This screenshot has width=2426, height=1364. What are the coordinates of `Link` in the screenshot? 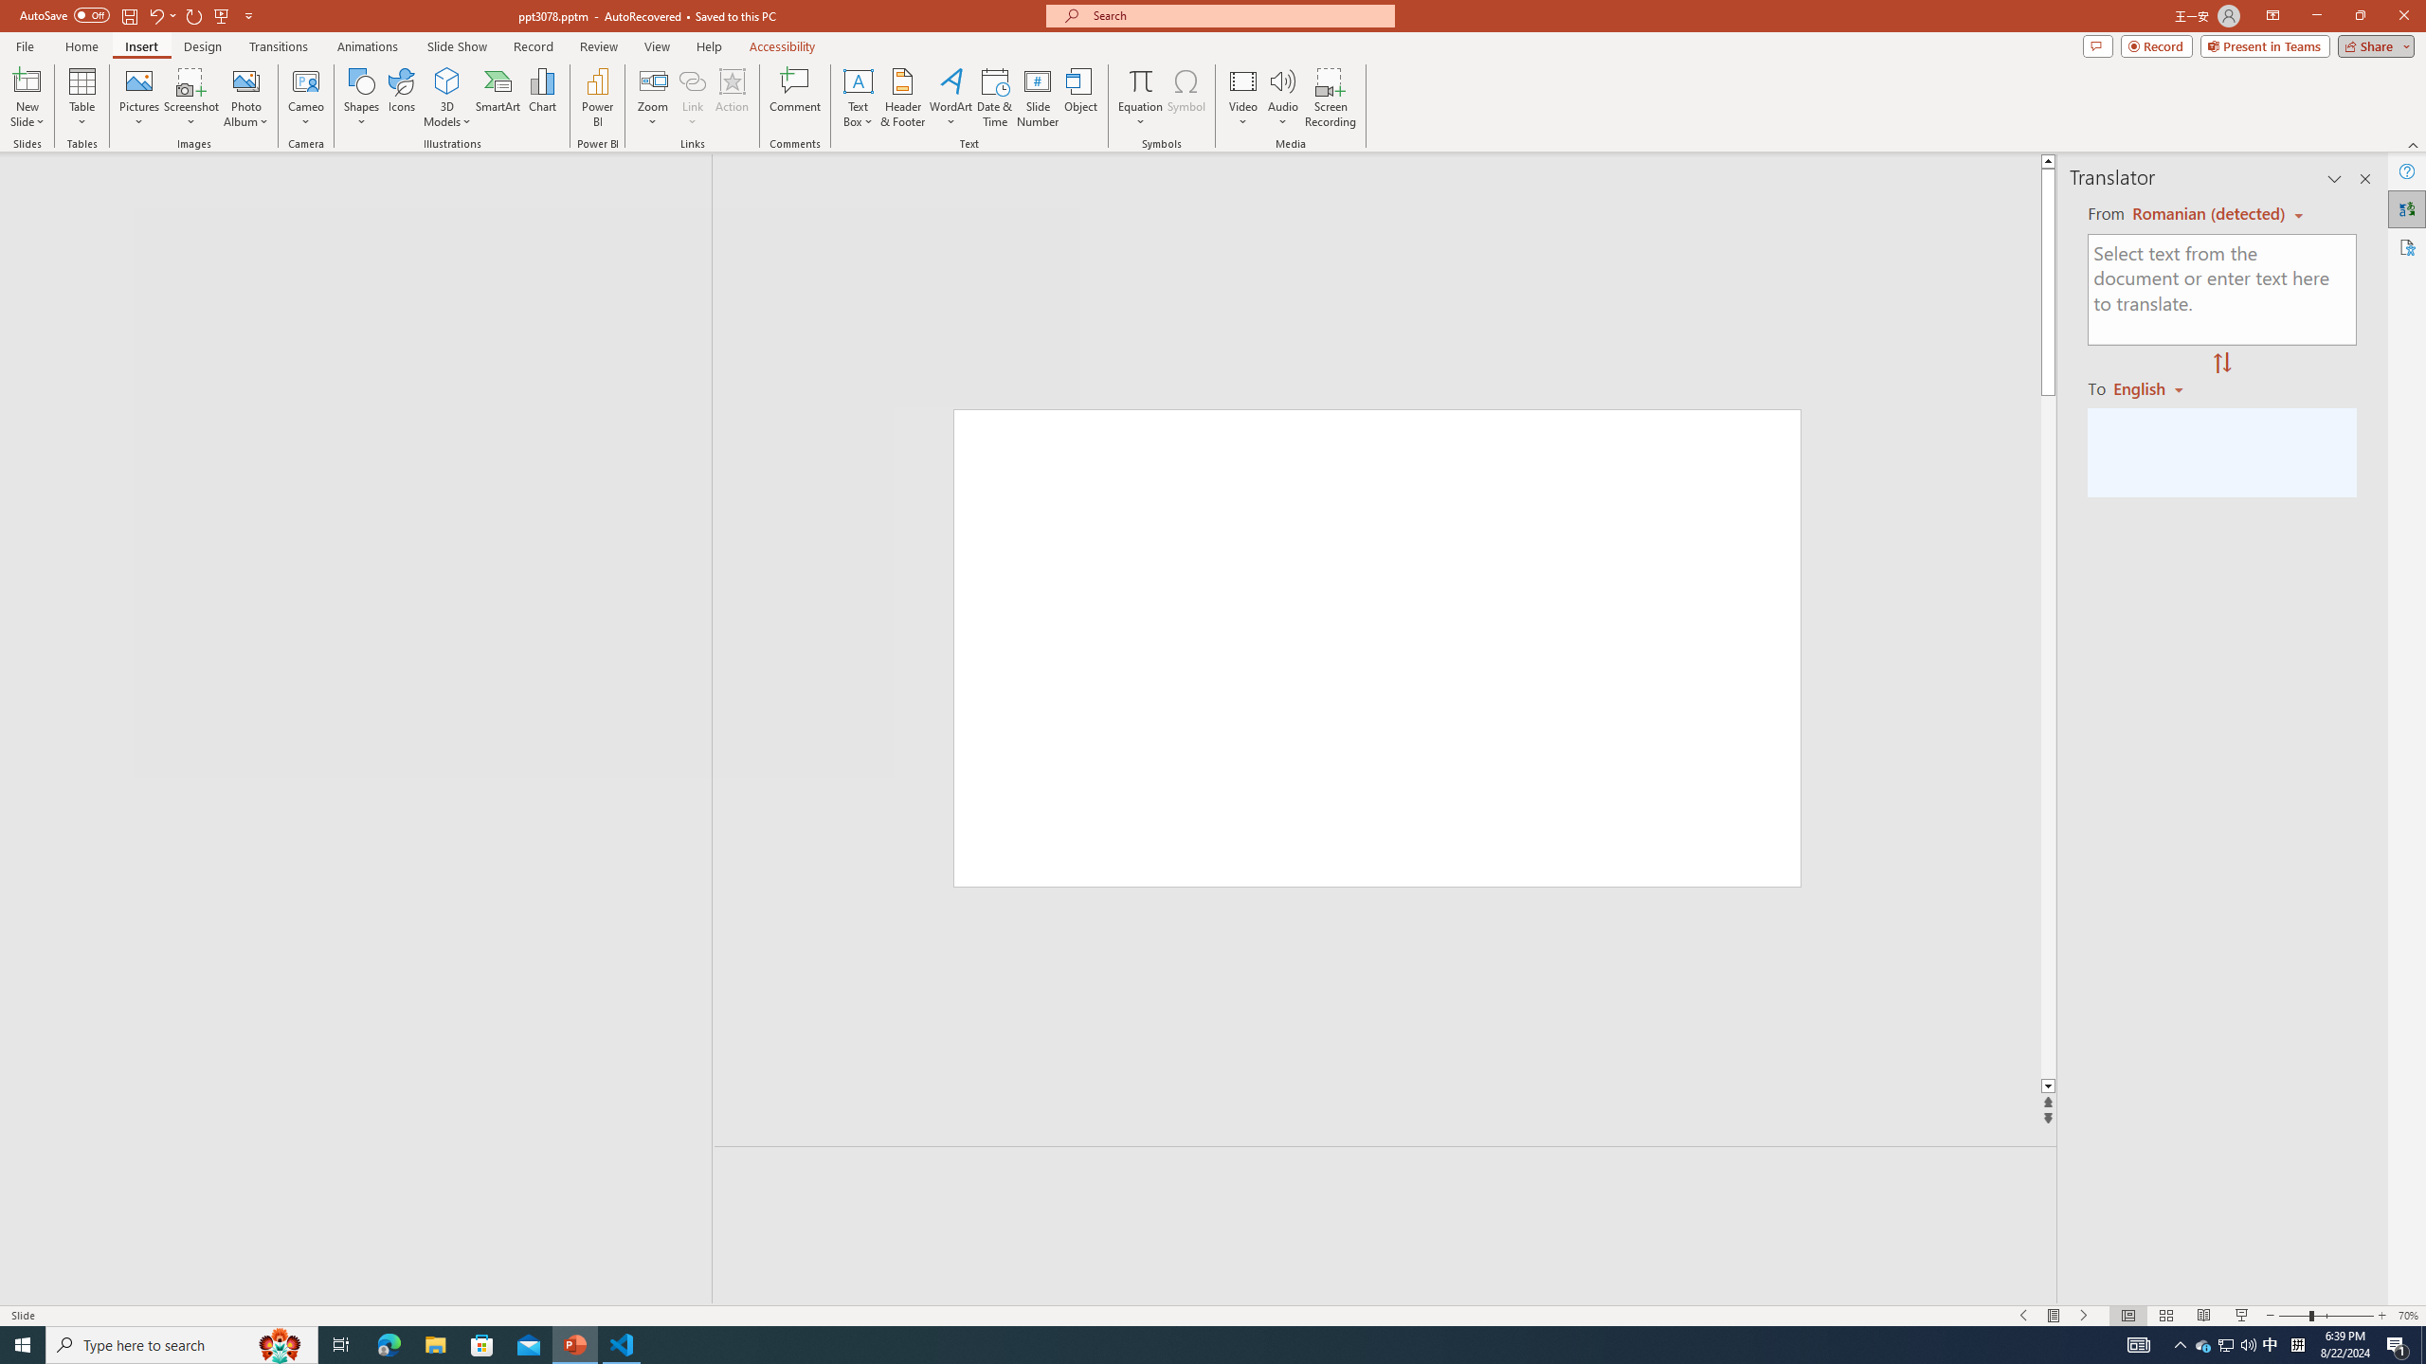 It's located at (692, 81).